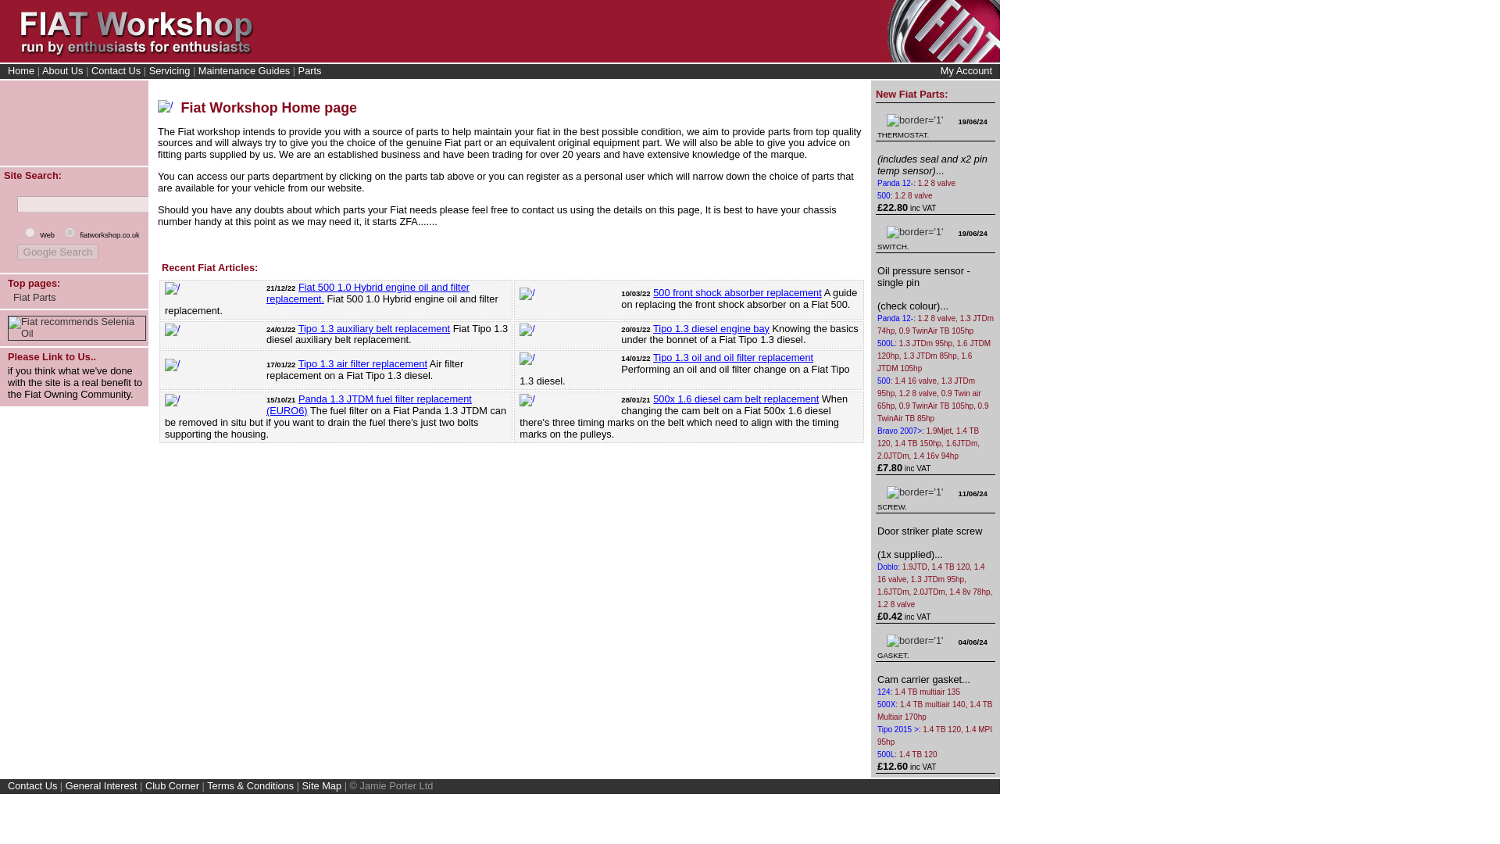 Image resolution: width=1500 pixels, height=844 pixels. Describe the element at coordinates (895, 183) in the screenshot. I see `Panda 12-` at that location.